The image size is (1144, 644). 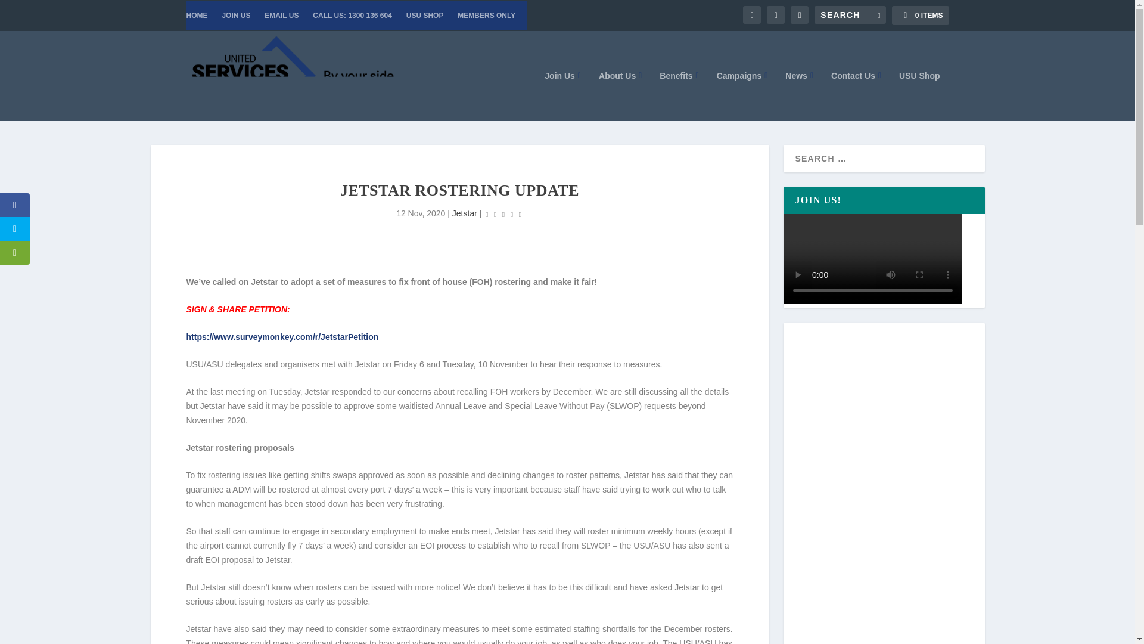 What do you see at coordinates (486, 16) in the screenshot?
I see `MEMBERS ONLY` at bounding box center [486, 16].